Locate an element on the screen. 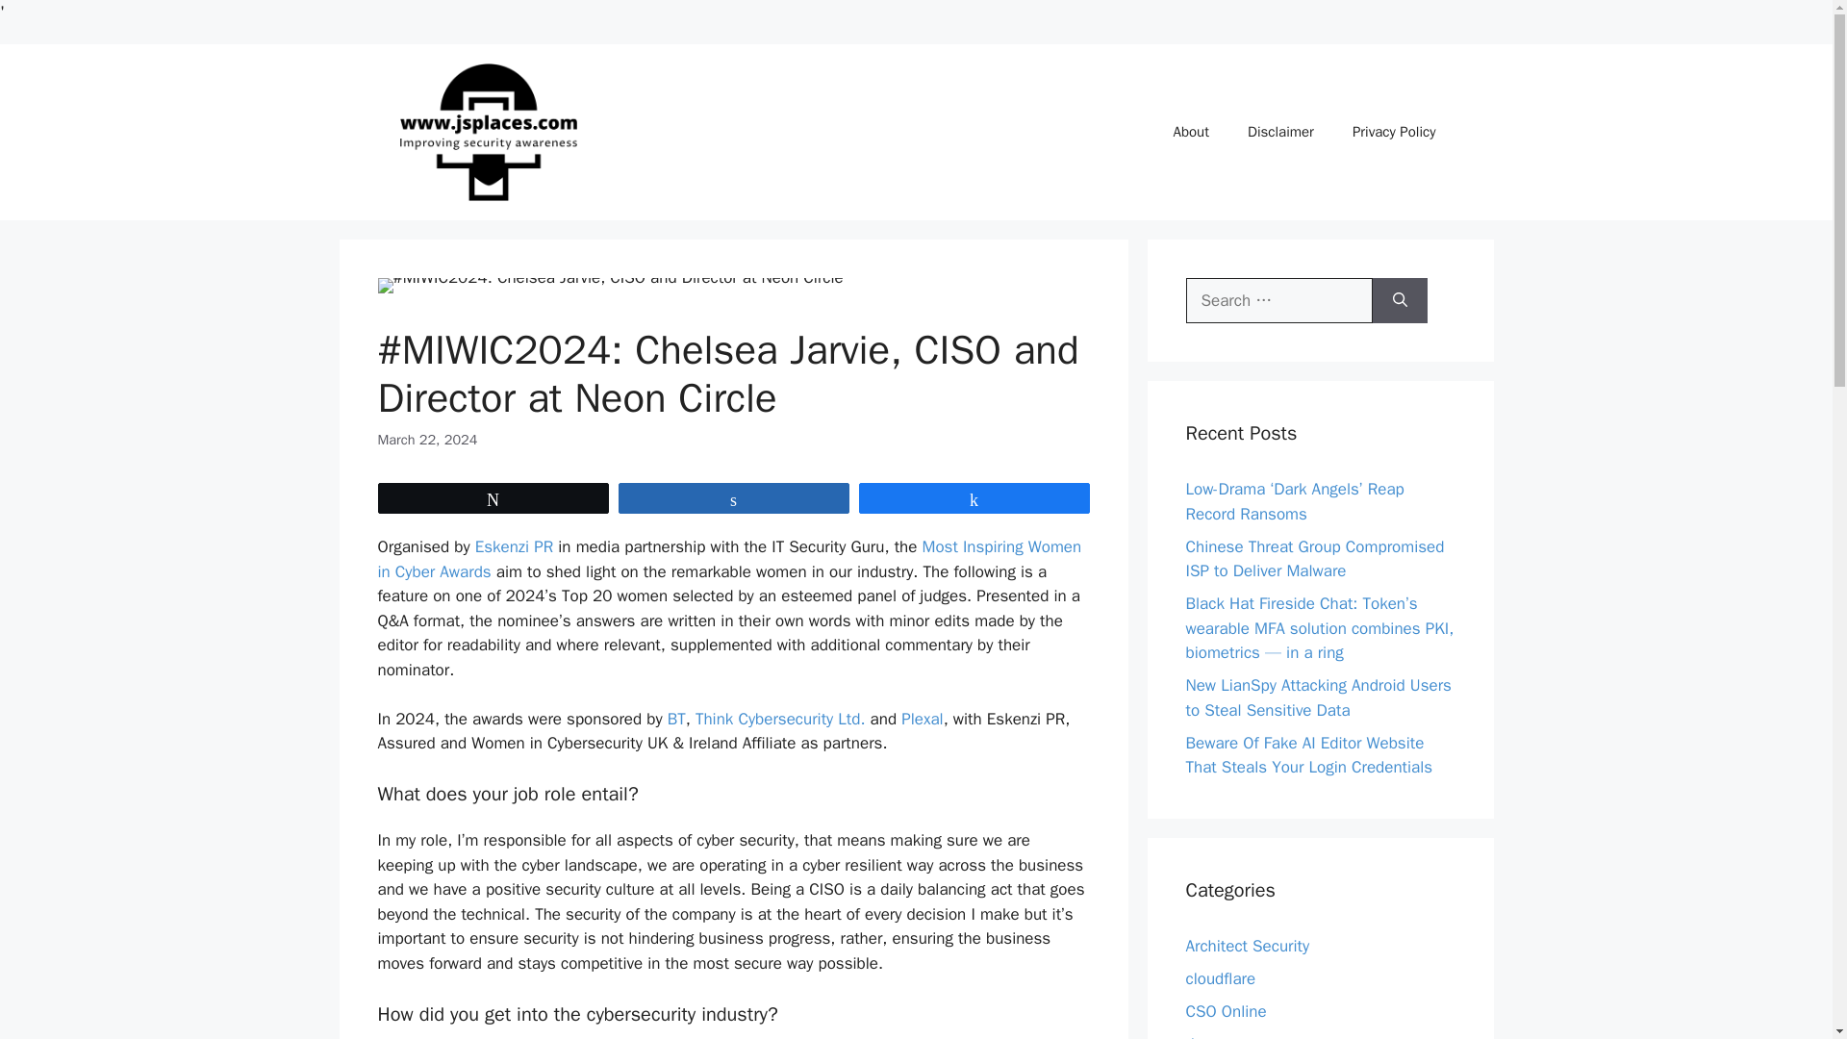 This screenshot has width=1847, height=1039. Chinese Threat Group Compromised ISP to Deliver Malware is located at coordinates (1314, 559).